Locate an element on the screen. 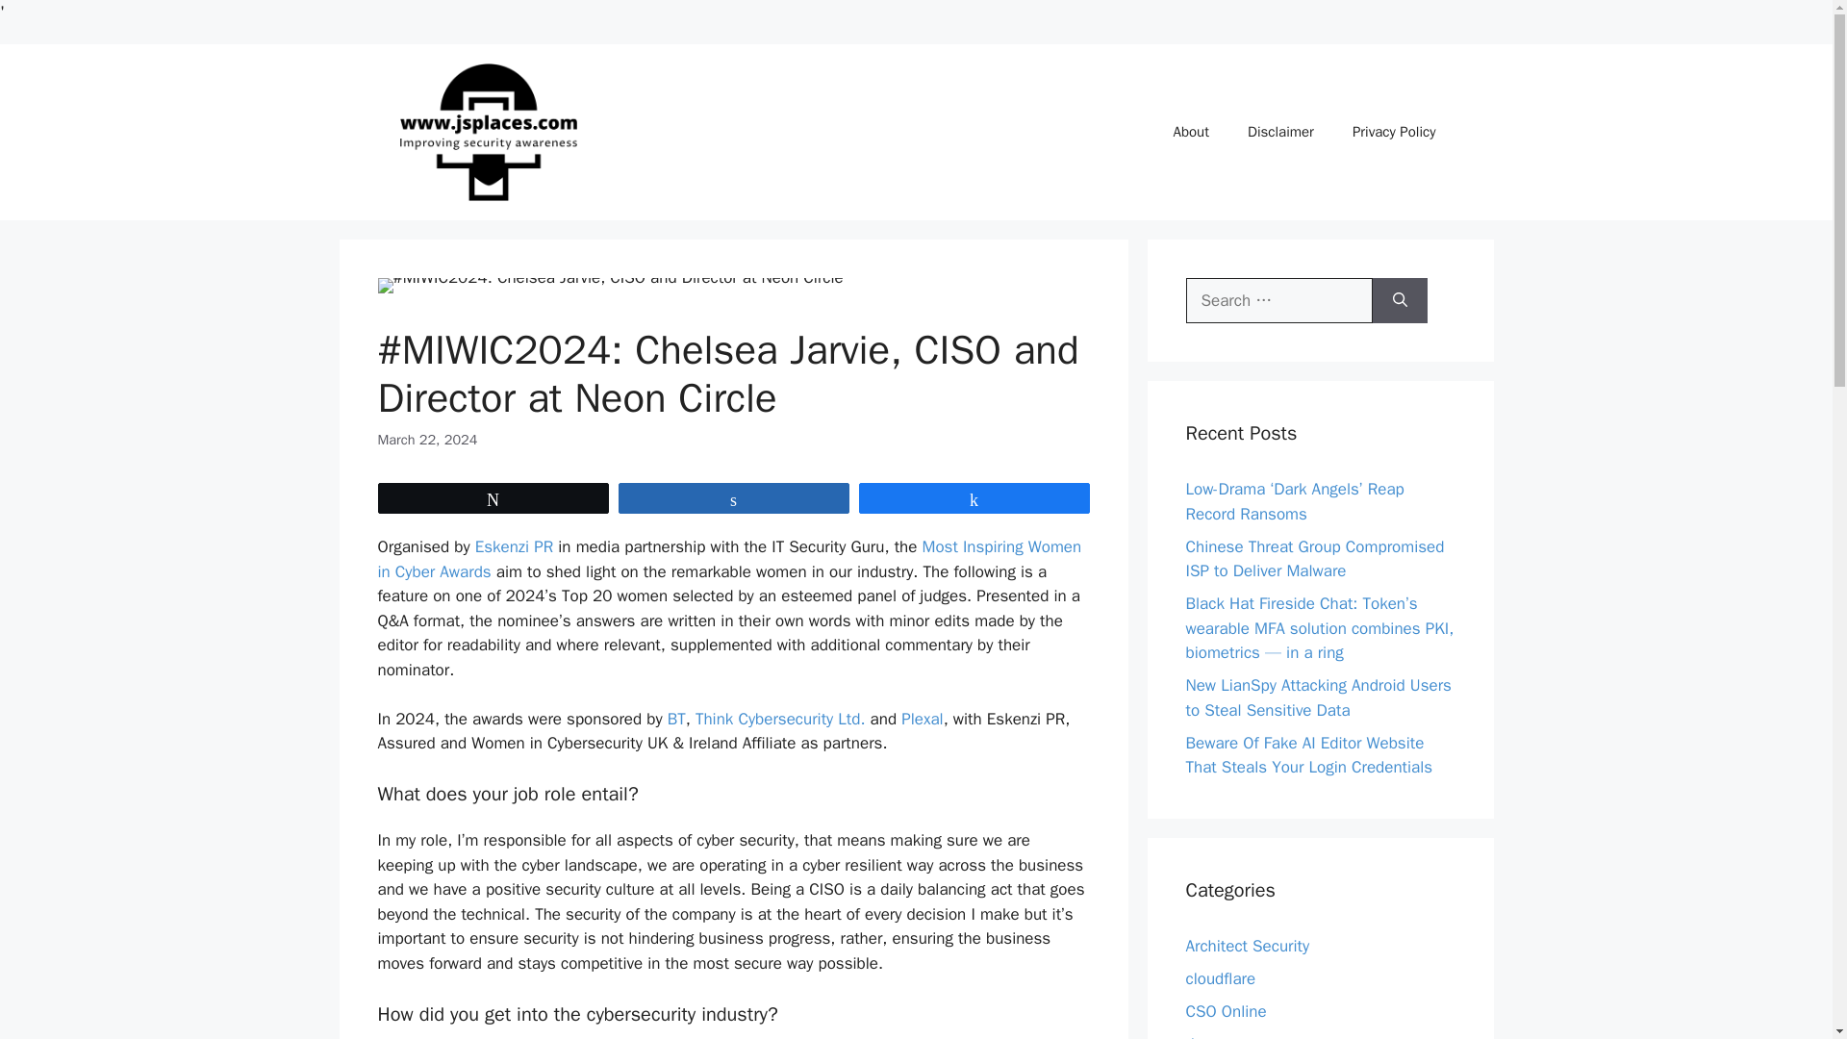 This screenshot has width=1847, height=1039. Chinese Threat Group Compromised ISP to Deliver Malware is located at coordinates (1314, 559).